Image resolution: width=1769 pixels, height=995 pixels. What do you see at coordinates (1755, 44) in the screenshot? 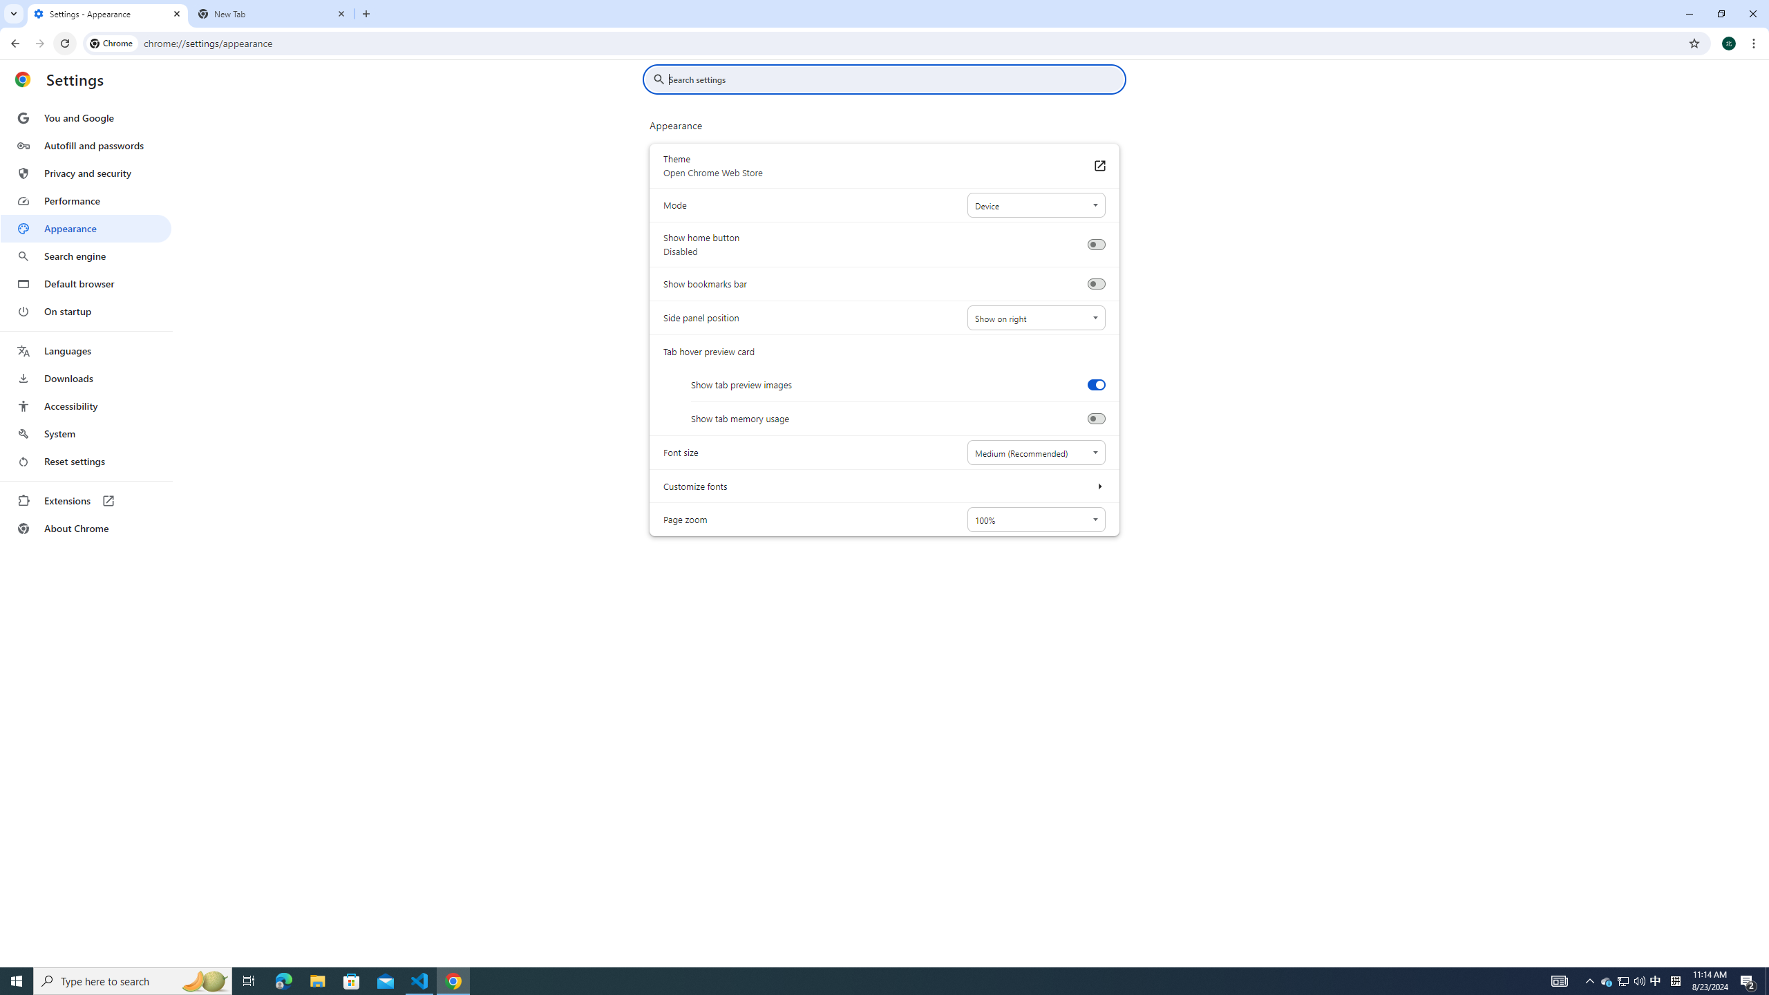
I see `Chrome` at bounding box center [1755, 44].